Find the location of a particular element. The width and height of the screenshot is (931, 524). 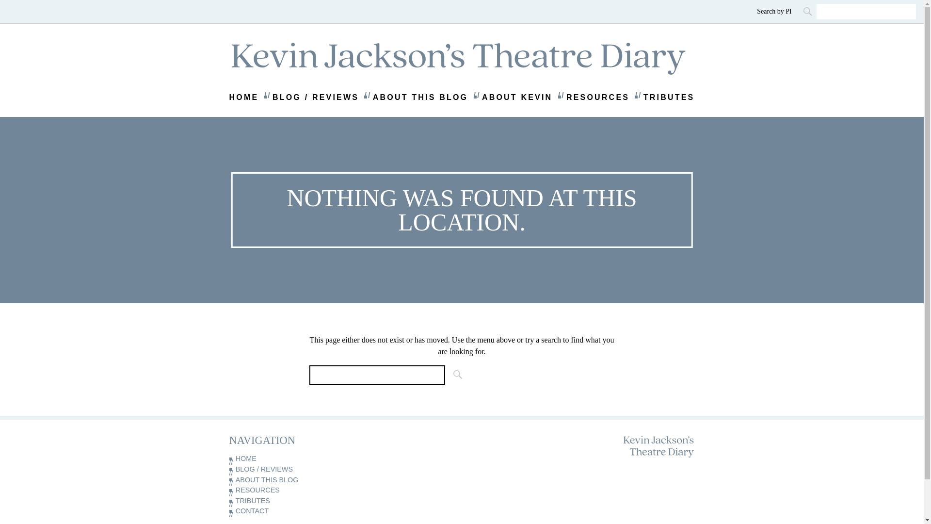

RESOURCES is located at coordinates (597, 98).